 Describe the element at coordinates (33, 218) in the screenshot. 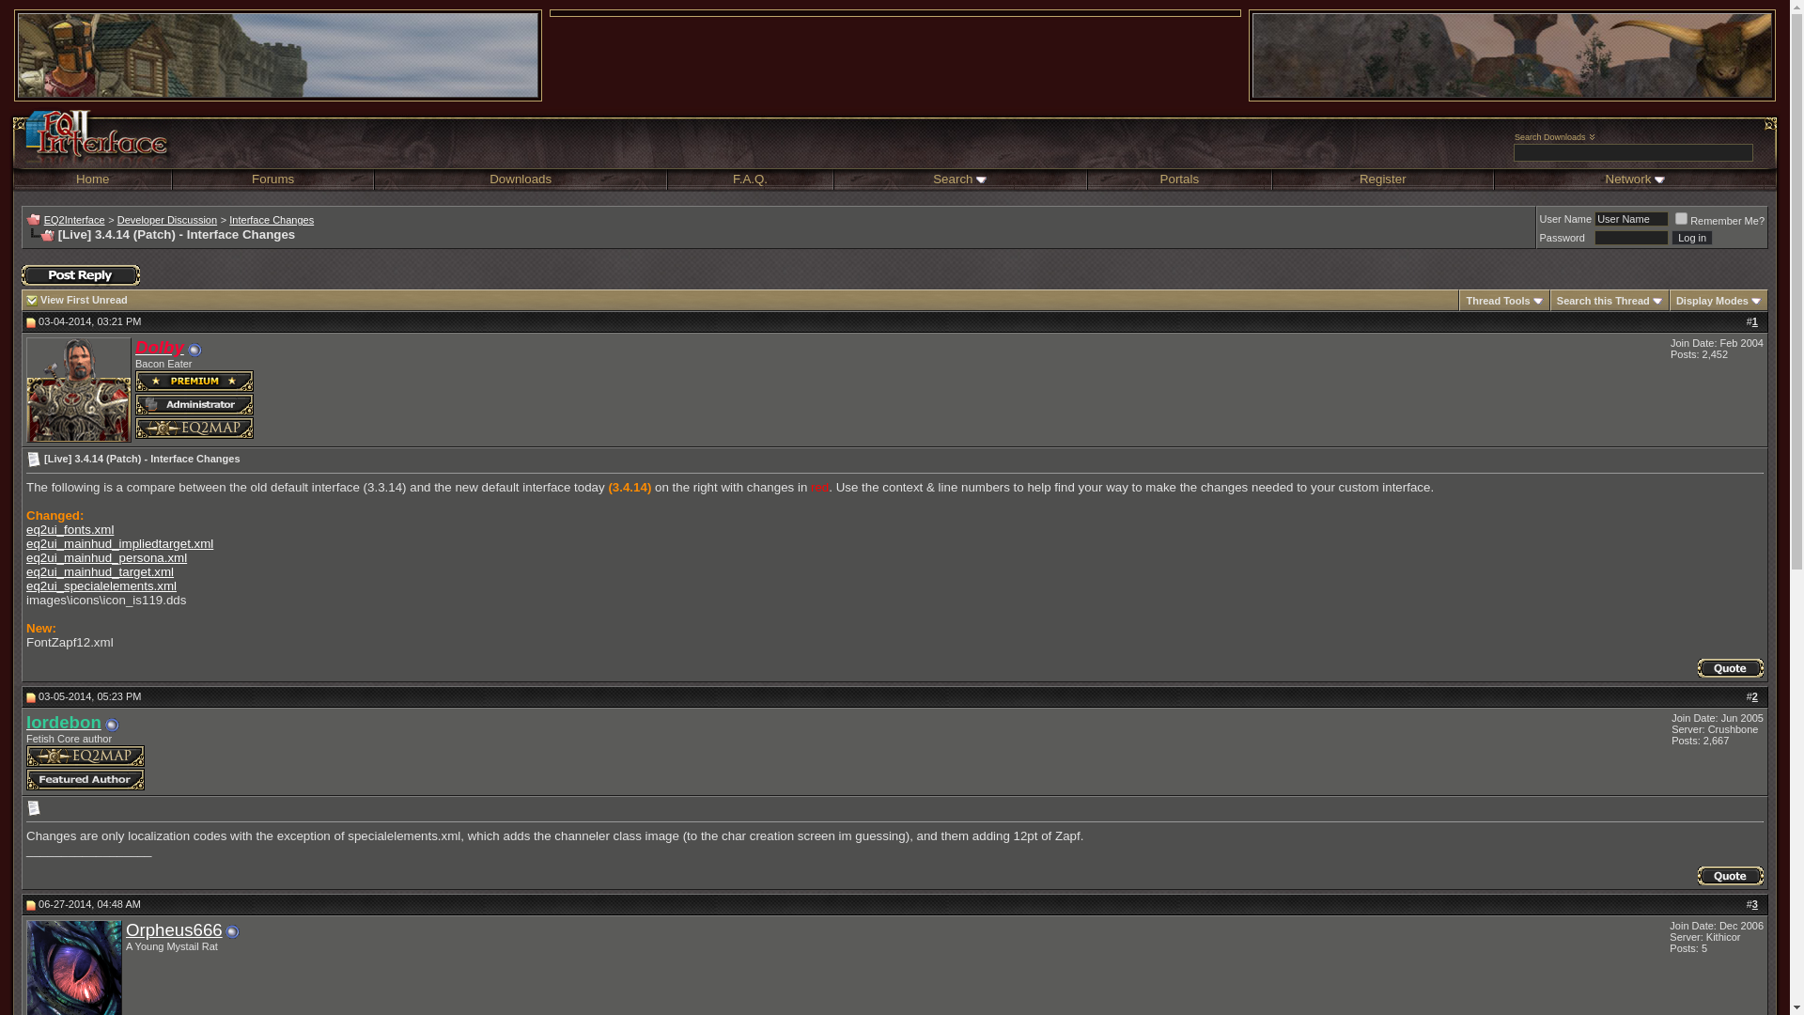

I see `Go Back` at that location.